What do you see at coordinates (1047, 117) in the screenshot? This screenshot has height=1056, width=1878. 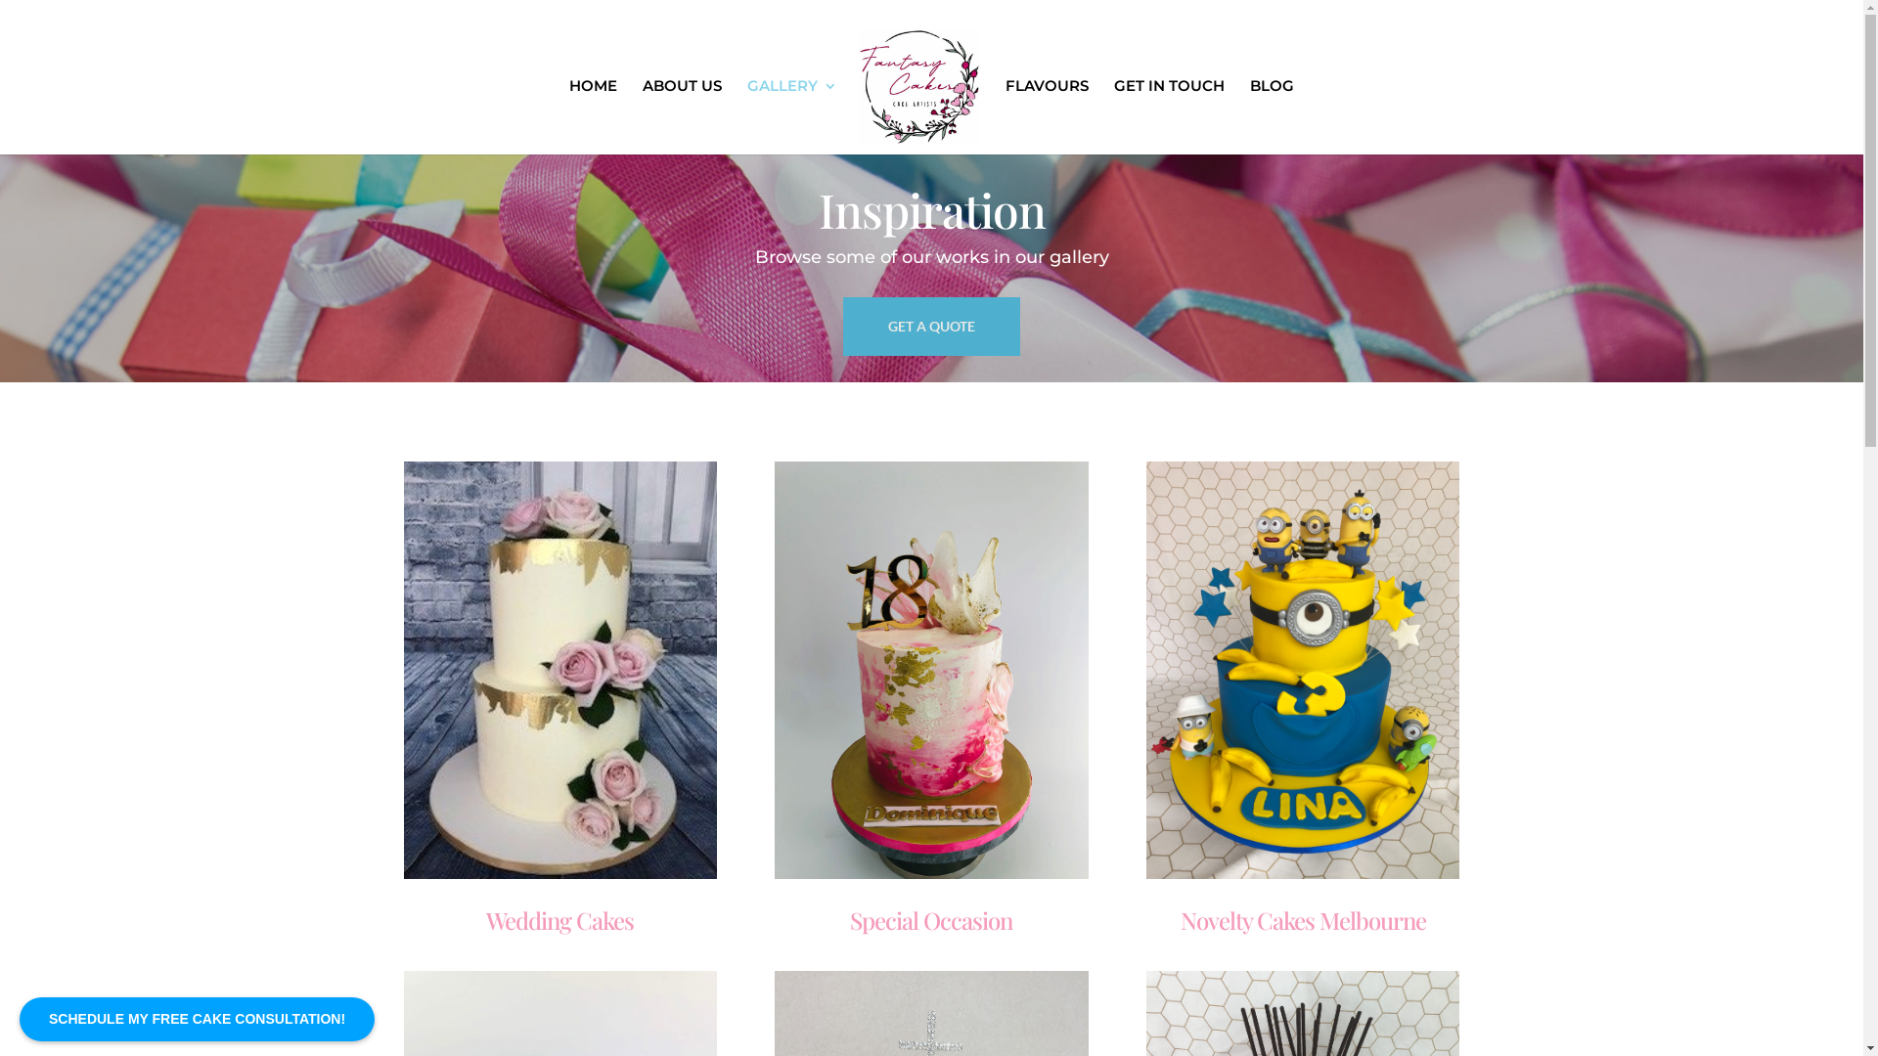 I see `FLAVOURS` at bounding box center [1047, 117].